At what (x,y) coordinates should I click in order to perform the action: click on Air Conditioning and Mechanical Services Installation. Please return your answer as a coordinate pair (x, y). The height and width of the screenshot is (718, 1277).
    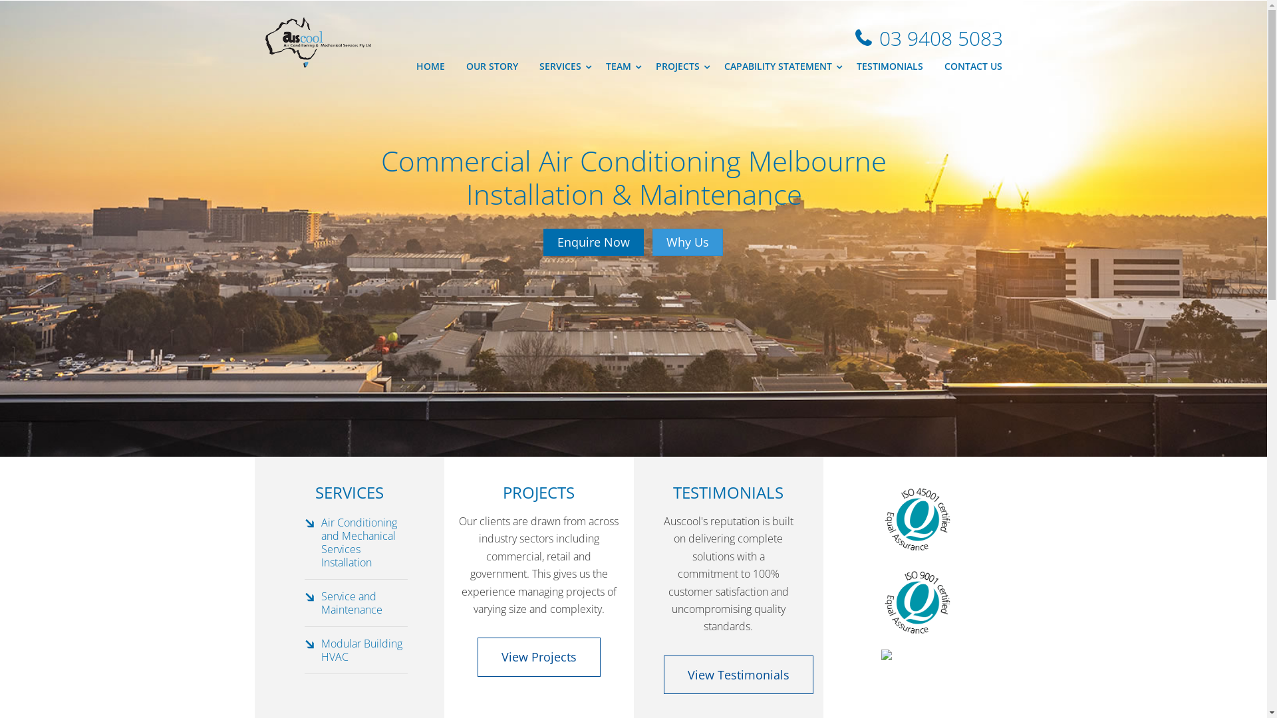
    Looking at the image, I should click on (358, 542).